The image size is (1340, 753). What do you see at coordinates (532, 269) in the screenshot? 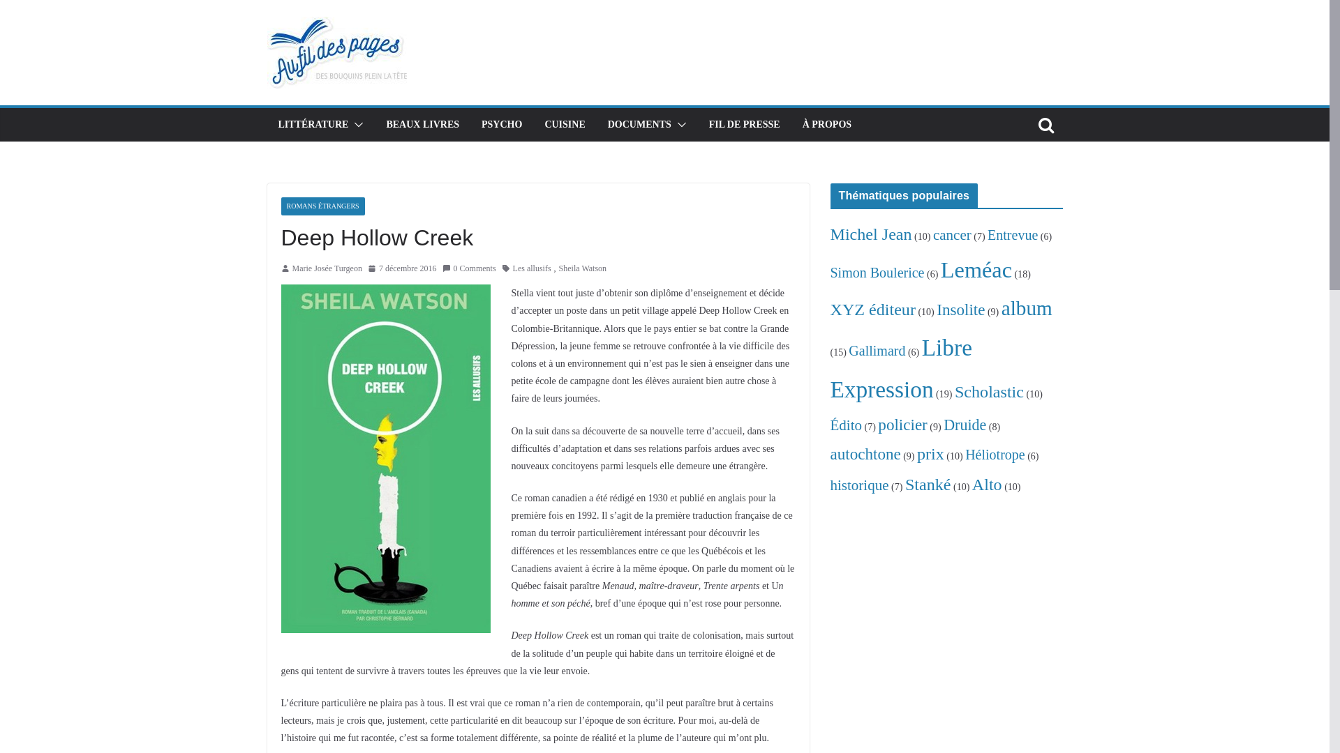
I see `Les allusifs` at bounding box center [532, 269].